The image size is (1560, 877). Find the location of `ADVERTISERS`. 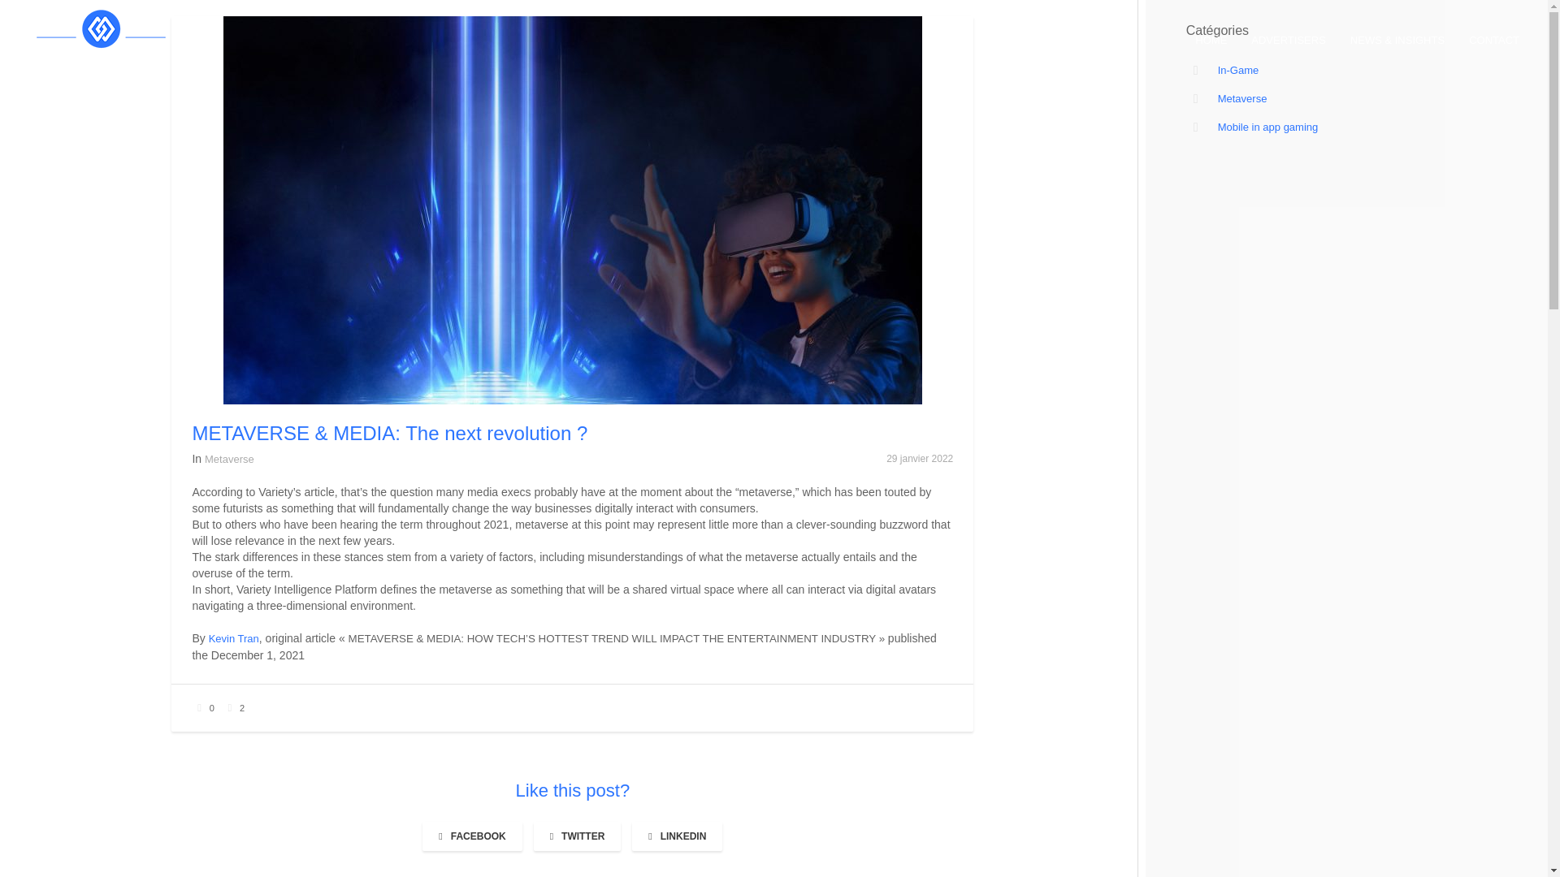

ADVERTISERS is located at coordinates (1289, 41).